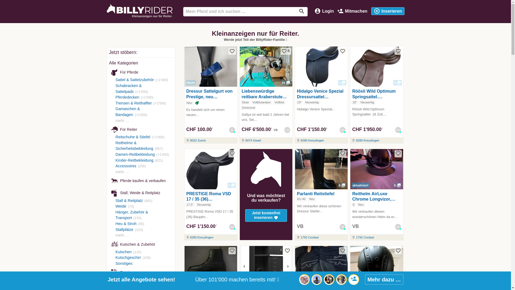 This screenshot has width=515, height=290. Describe the element at coordinates (142, 193) in the screenshot. I see `Stall, Weide & Reitplatz` at that location.